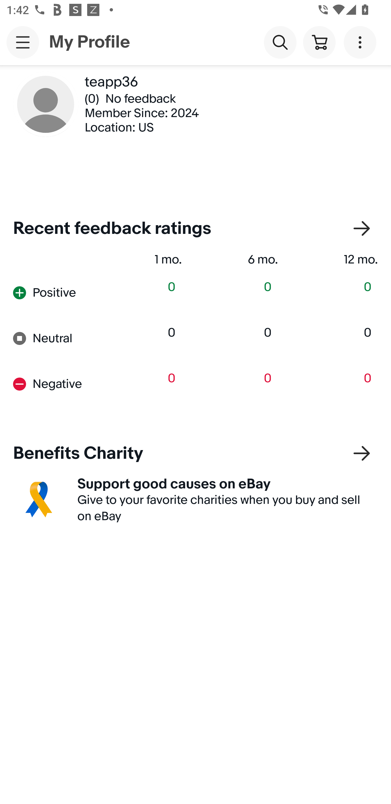  I want to click on Cart button shopping cart, so click(319, 42).